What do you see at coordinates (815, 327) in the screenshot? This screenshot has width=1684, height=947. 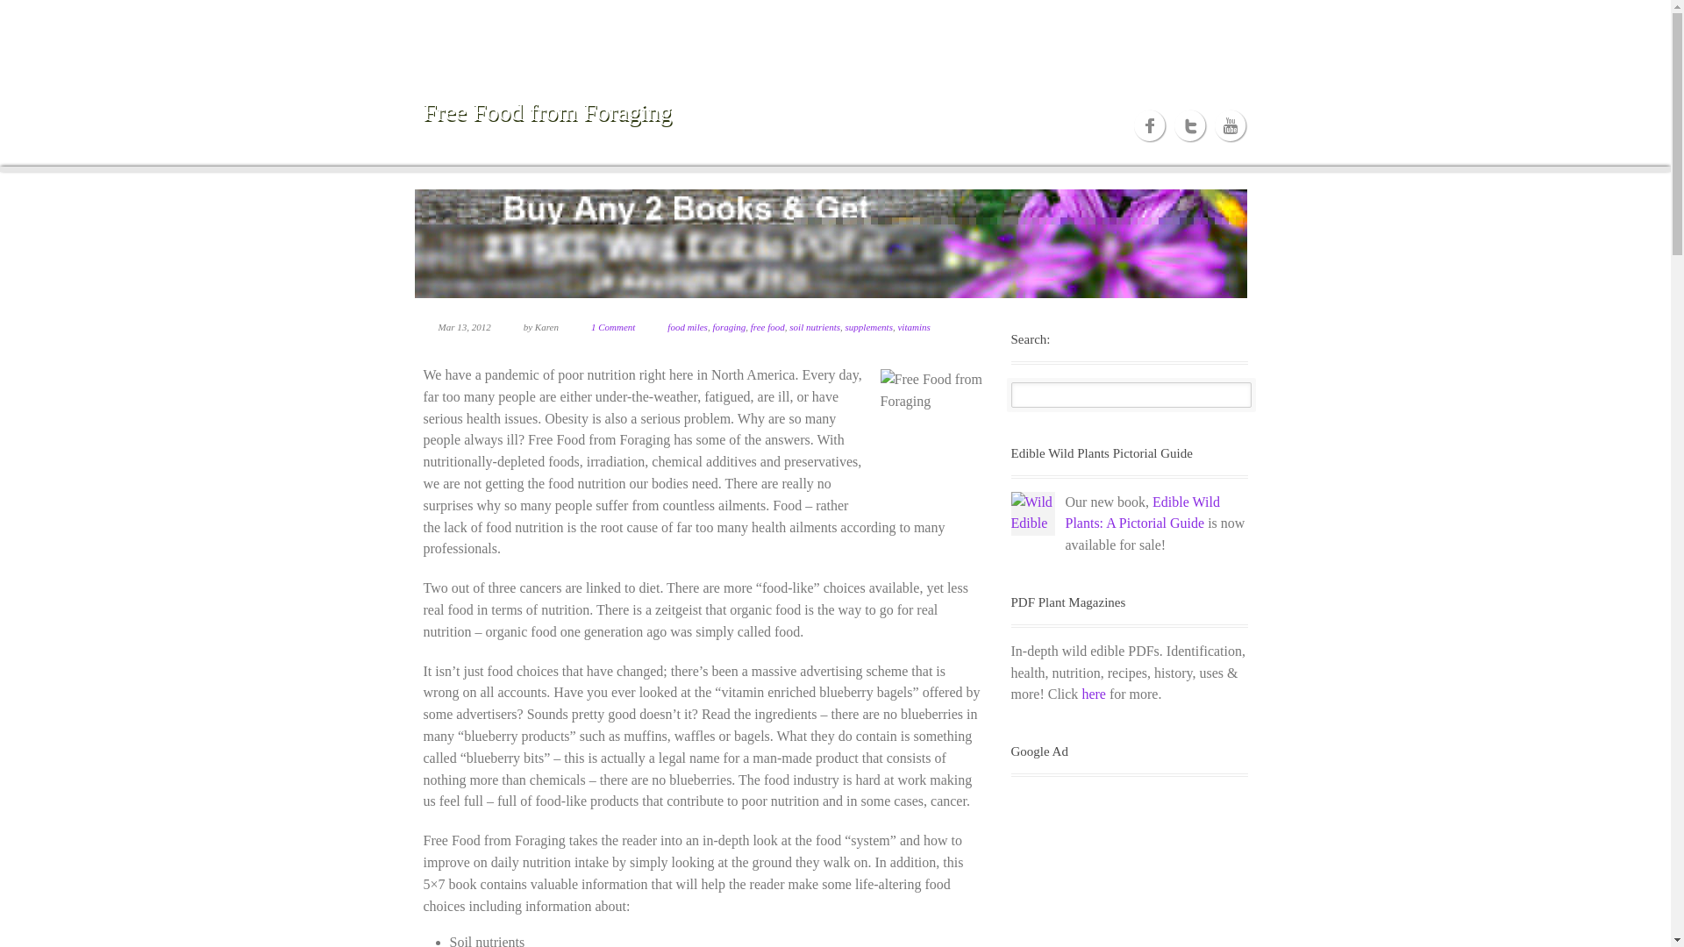 I see `soil nutrients` at bounding box center [815, 327].